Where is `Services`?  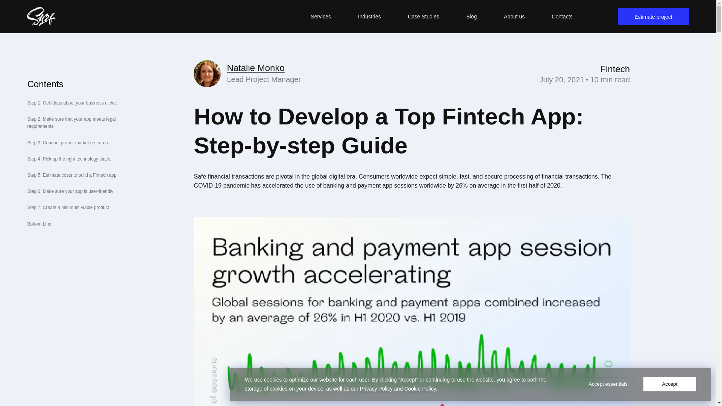 Services is located at coordinates (321, 17).